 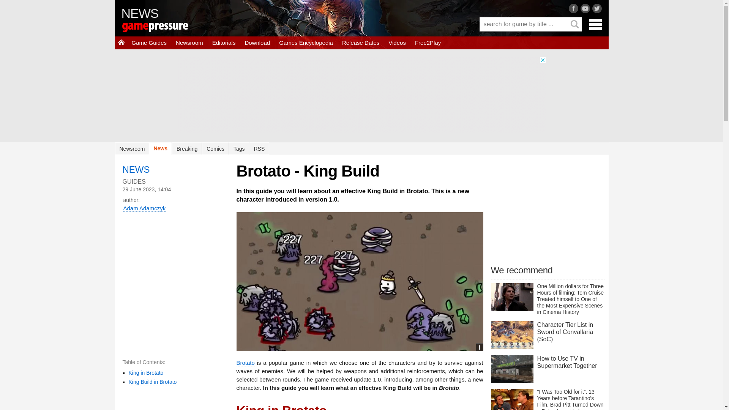 I want to click on 3rd party ad content, so click(x=548, y=210).